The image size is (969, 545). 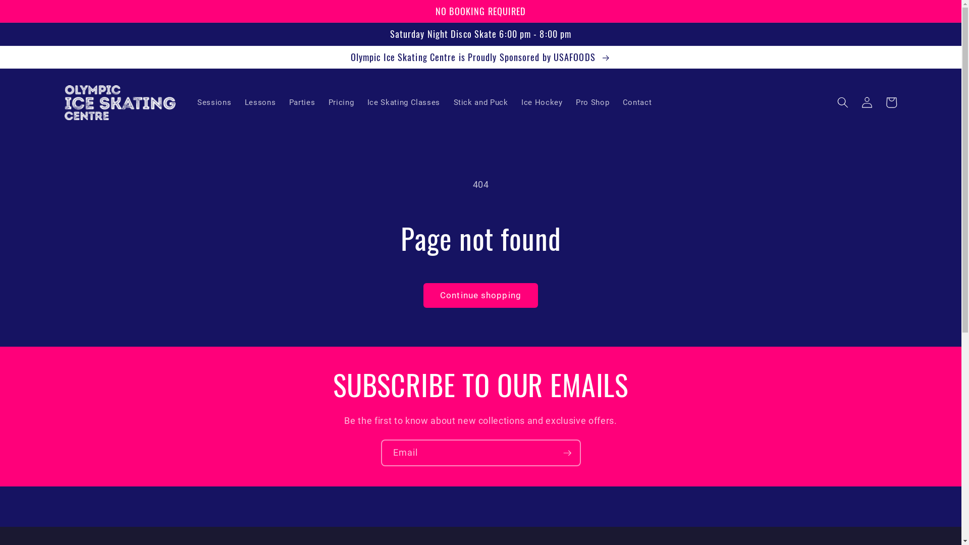 I want to click on Ice Skating Classes, so click(x=404, y=102).